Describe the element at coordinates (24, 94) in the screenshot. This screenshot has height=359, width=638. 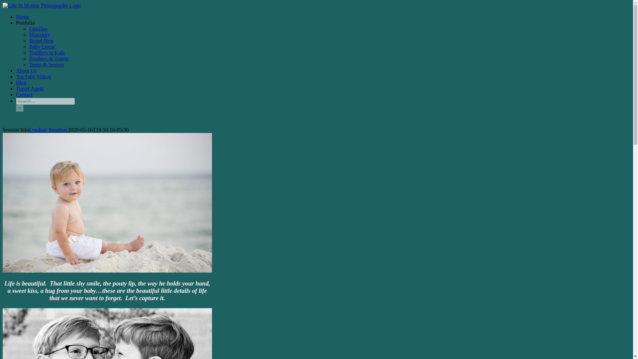
I see `Contact` at that location.